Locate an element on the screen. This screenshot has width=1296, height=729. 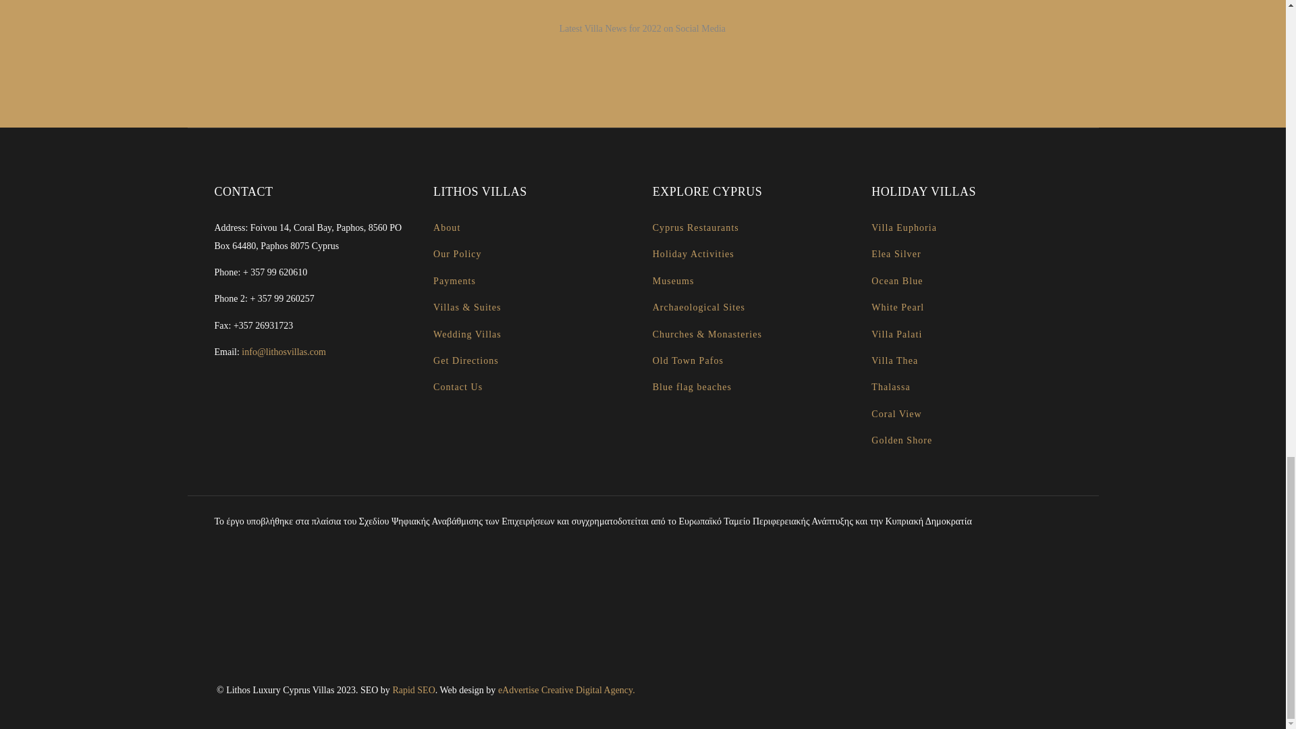
Villa Euphoria in Paphos is located at coordinates (904, 227).